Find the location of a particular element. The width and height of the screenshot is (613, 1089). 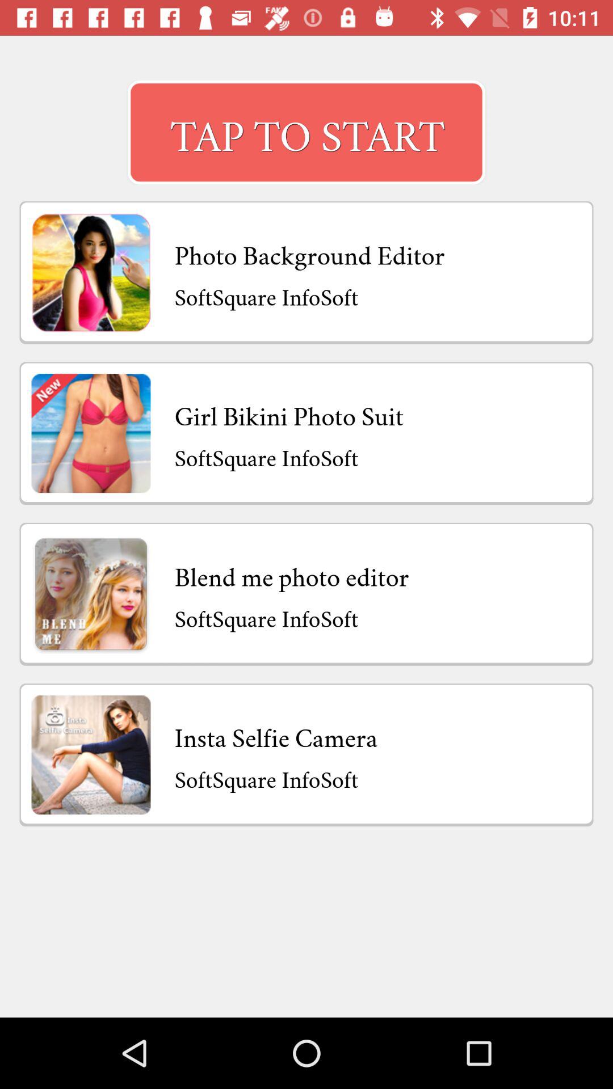

scroll until blend me photo item is located at coordinates (292, 574).